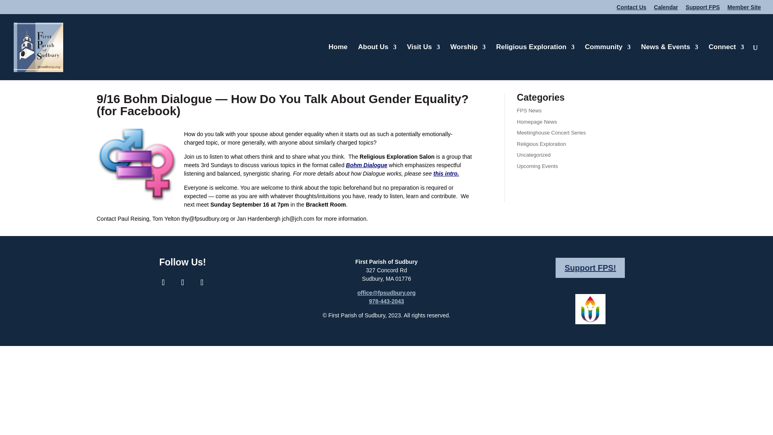  What do you see at coordinates (183, 282) in the screenshot?
I see `Follow on Instagram` at bounding box center [183, 282].